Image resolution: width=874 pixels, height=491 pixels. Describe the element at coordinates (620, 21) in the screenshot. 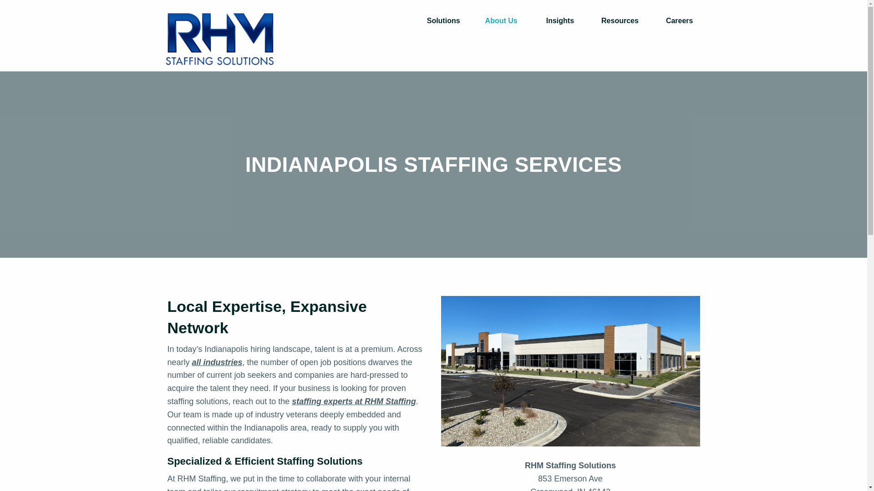

I see `Resources` at that location.